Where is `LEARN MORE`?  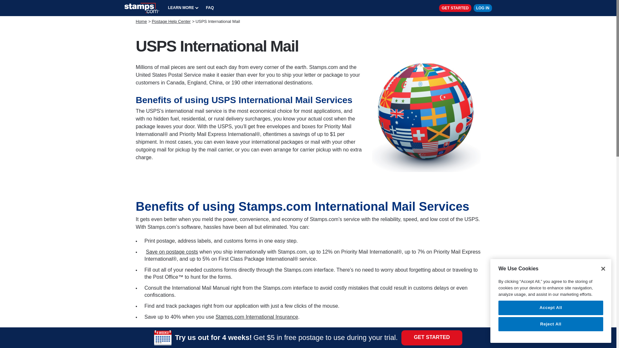 LEARN MORE is located at coordinates (183, 8).